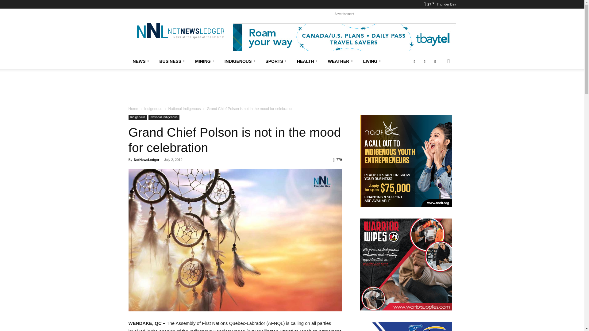 Image resolution: width=589 pixels, height=331 pixels. What do you see at coordinates (184, 108) in the screenshot?
I see `View all posts in National Indigenous` at bounding box center [184, 108].